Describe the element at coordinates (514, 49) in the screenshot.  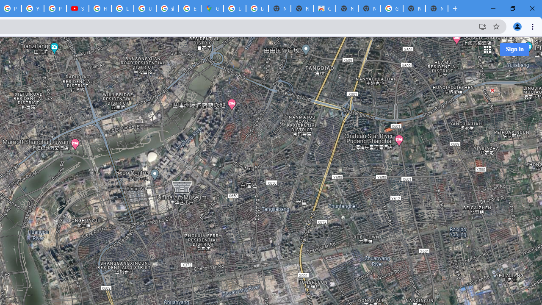
I see `Sign in` at that location.